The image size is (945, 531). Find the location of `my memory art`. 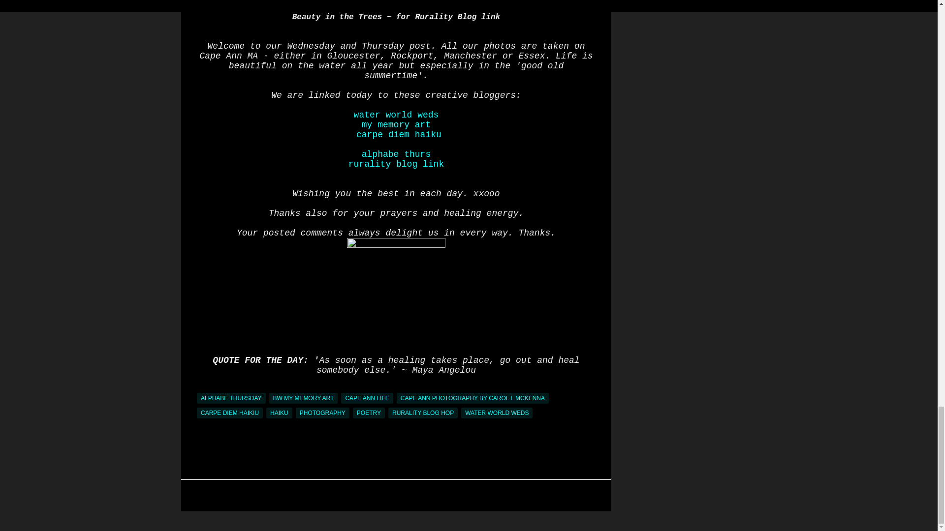

my memory art is located at coordinates (396, 125).